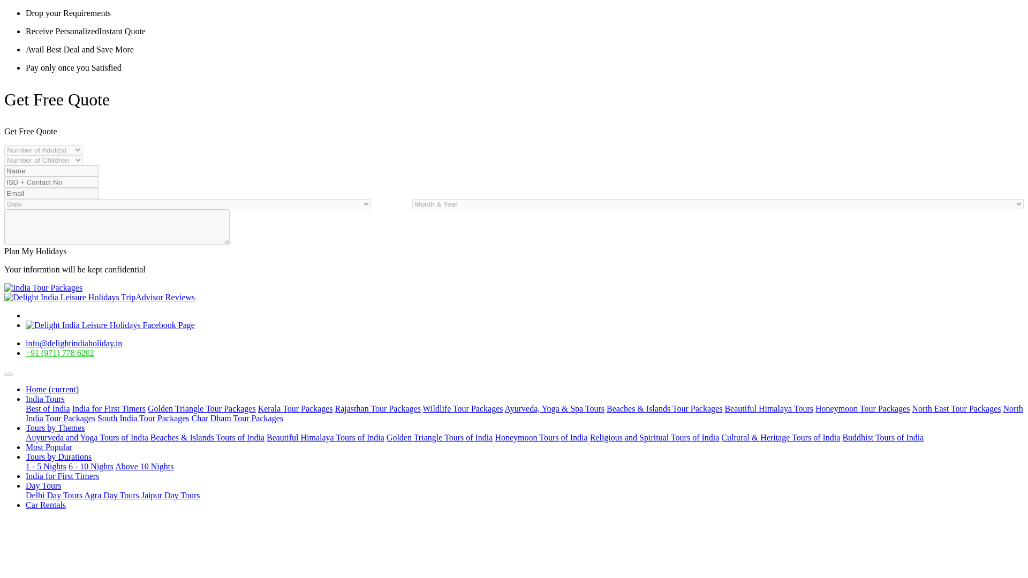 The height and width of the screenshot is (578, 1028). What do you see at coordinates (35, 252) in the screenshot?
I see `Plan My Holidays` at bounding box center [35, 252].